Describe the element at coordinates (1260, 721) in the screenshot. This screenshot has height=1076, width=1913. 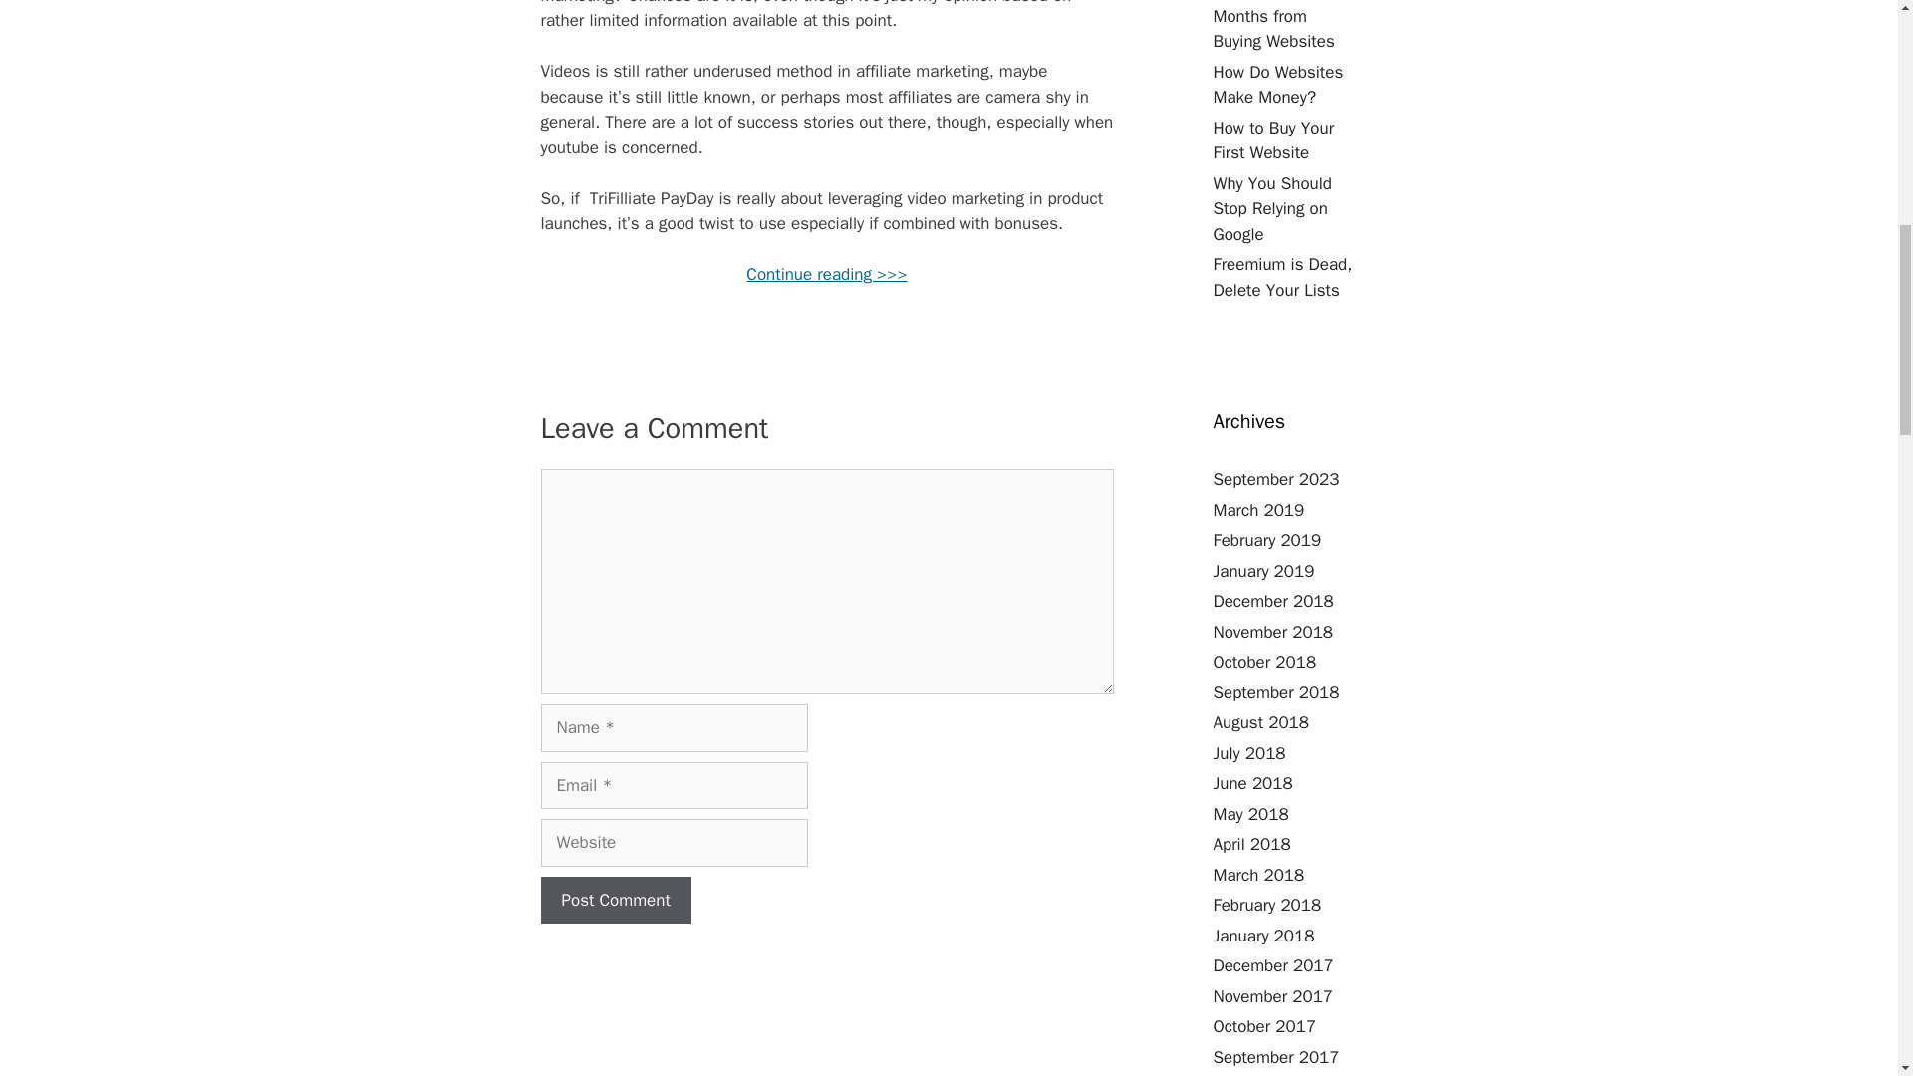
I see `August 2018` at that location.